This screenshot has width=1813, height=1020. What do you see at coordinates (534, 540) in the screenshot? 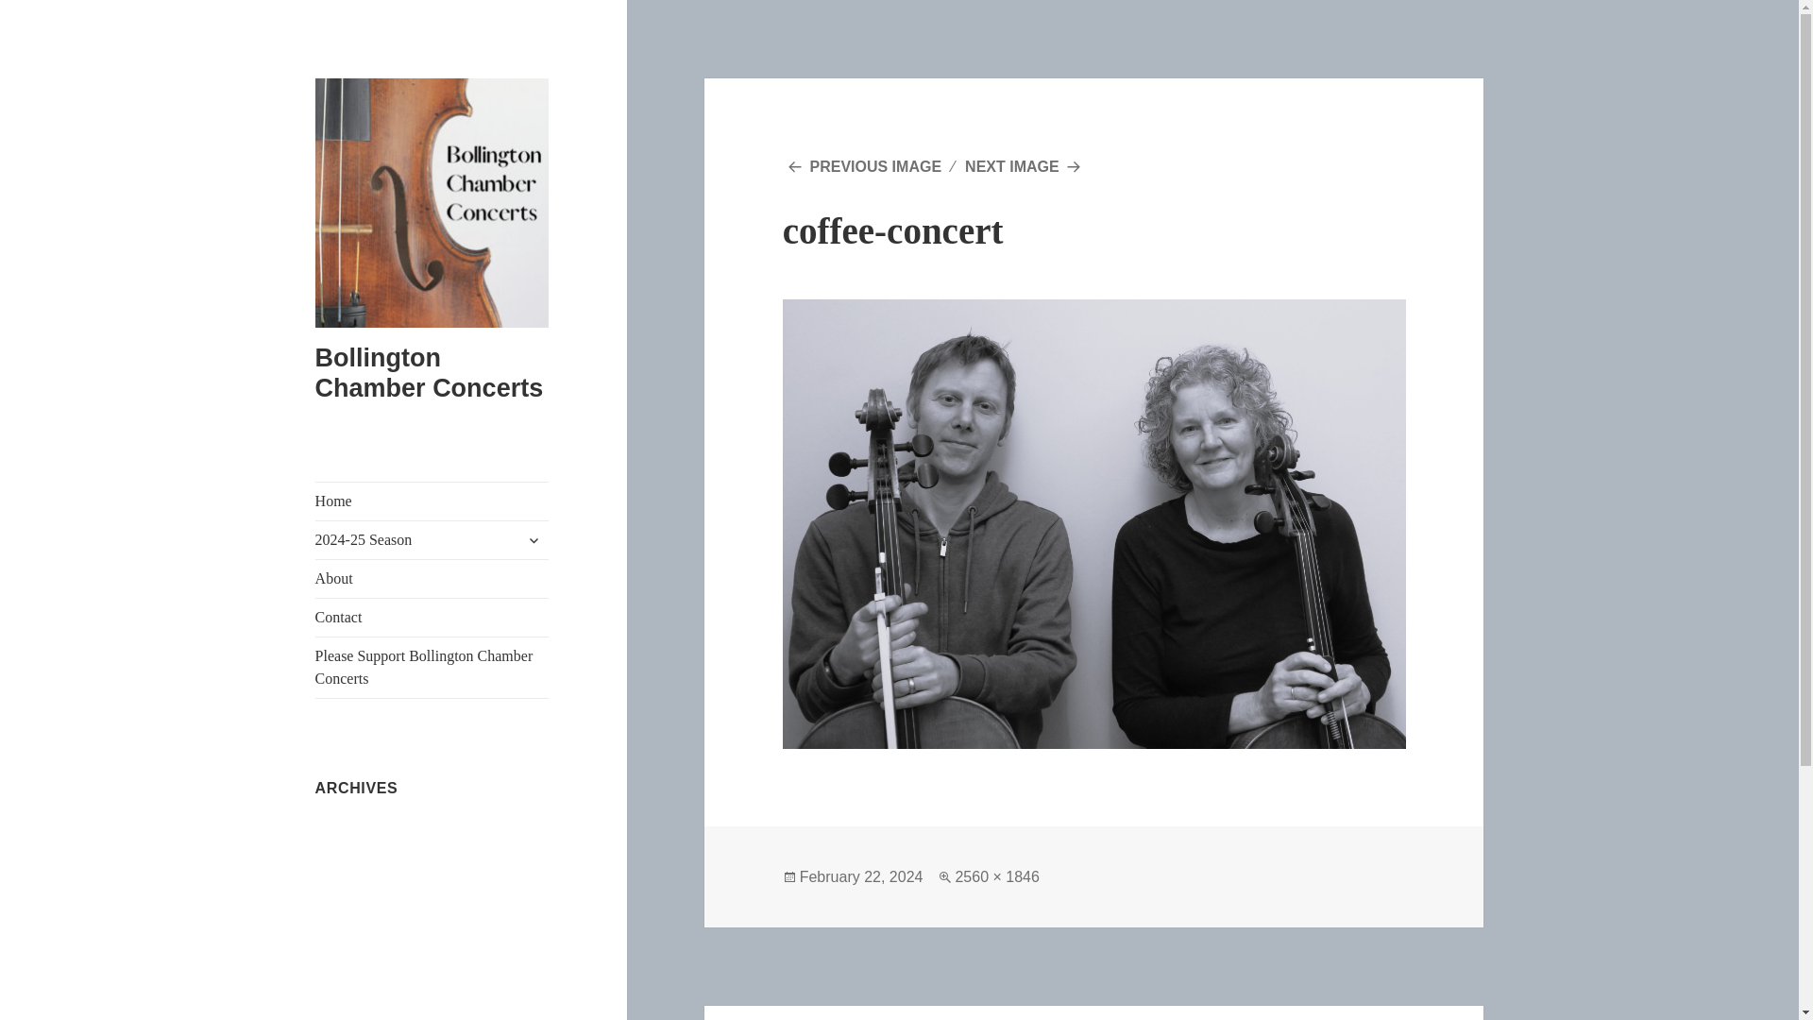
I see `About` at bounding box center [534, 540].